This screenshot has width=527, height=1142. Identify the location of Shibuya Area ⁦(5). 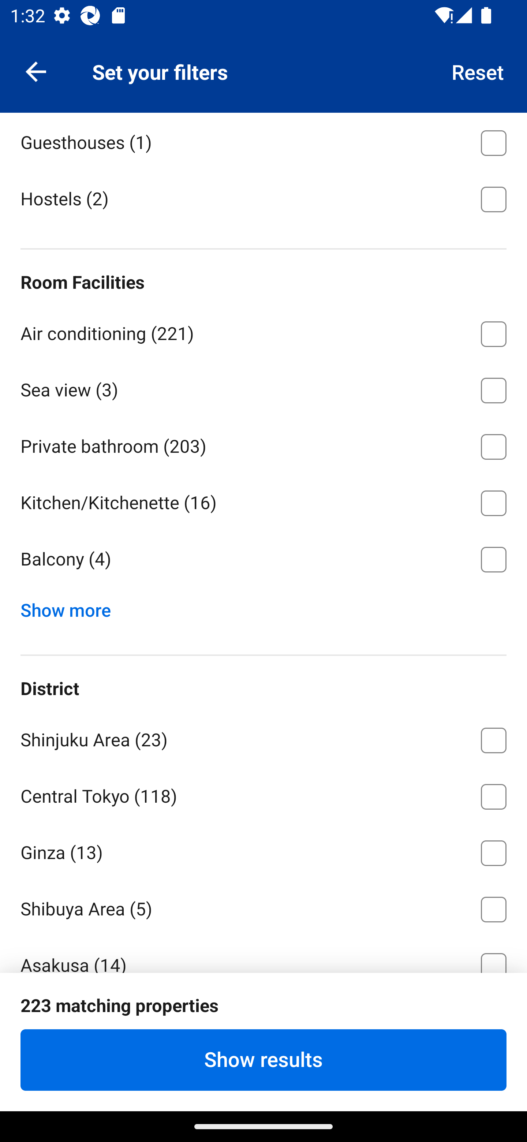
(263, 907).